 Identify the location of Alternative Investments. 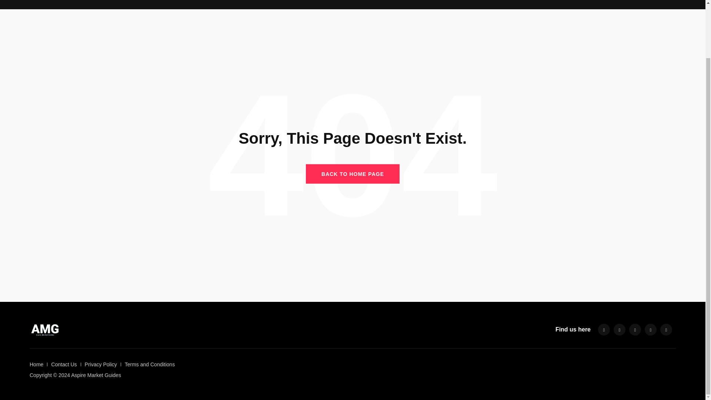
(204, 3).